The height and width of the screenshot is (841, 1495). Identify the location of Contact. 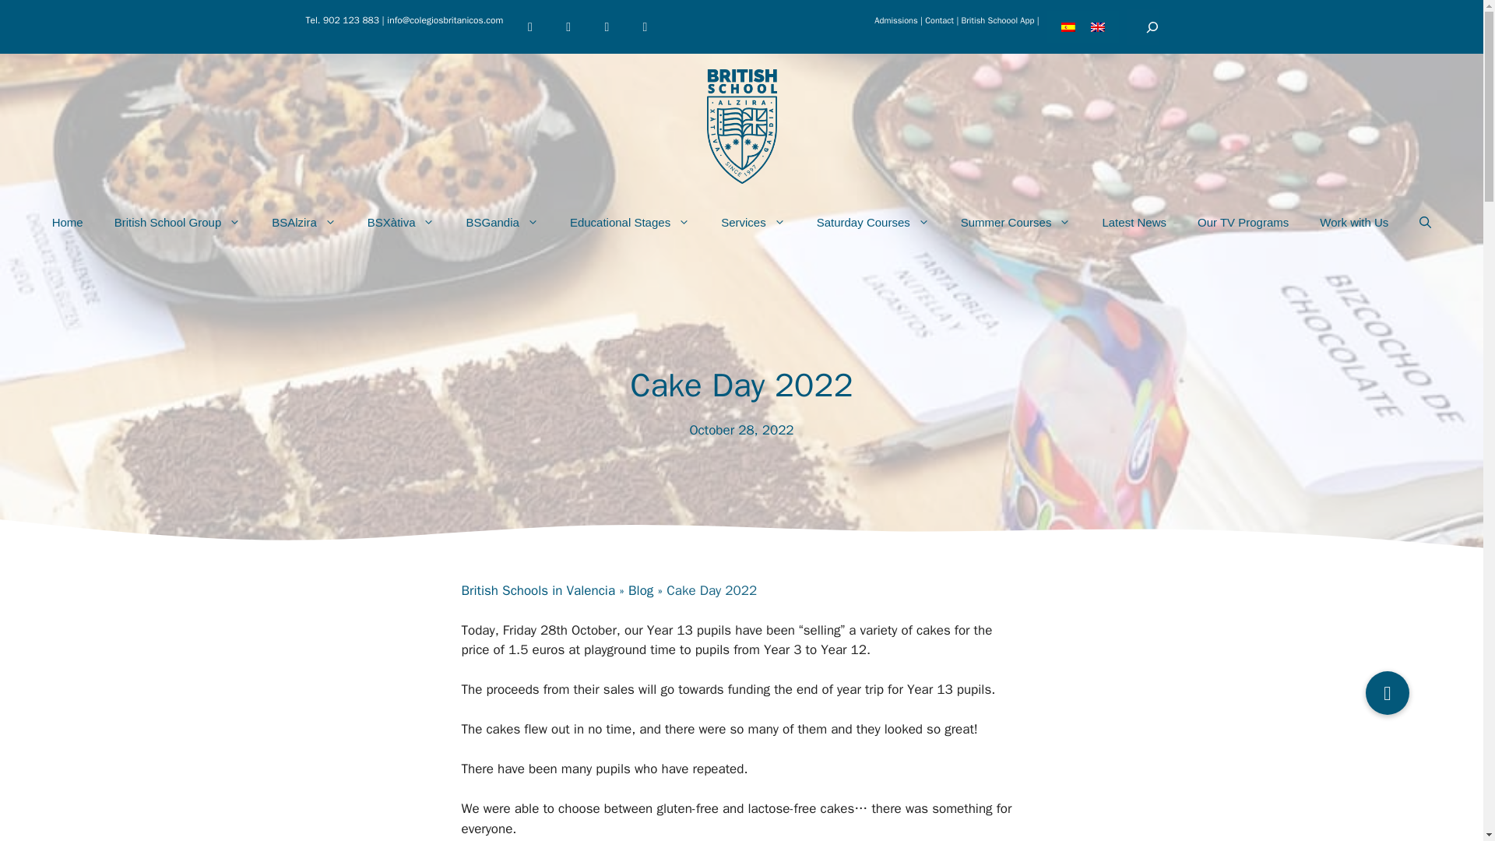
(939, 20).